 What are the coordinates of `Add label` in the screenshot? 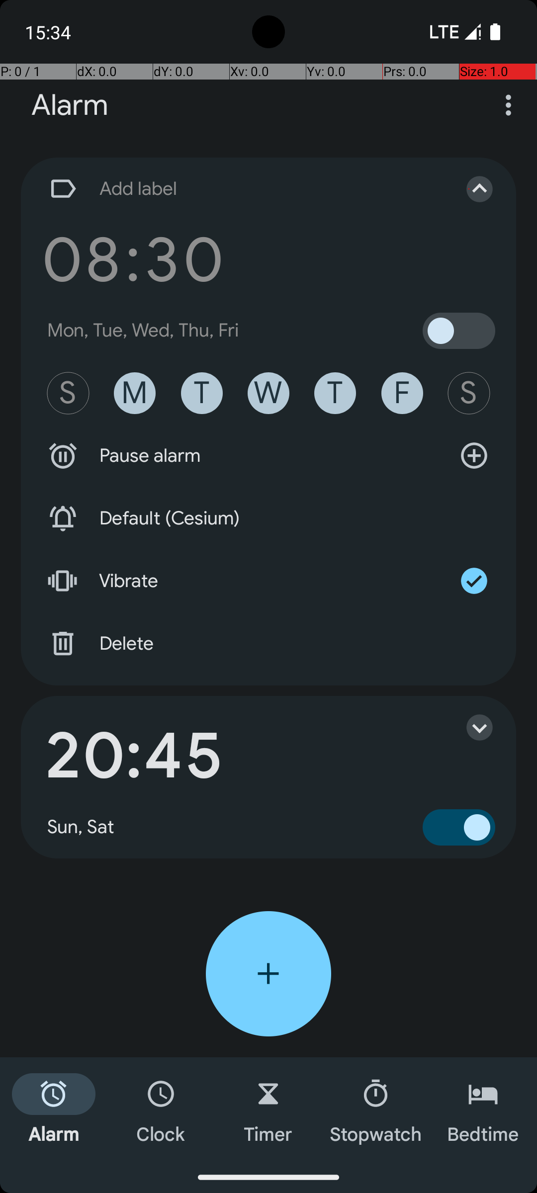 It's located at (243, 189).